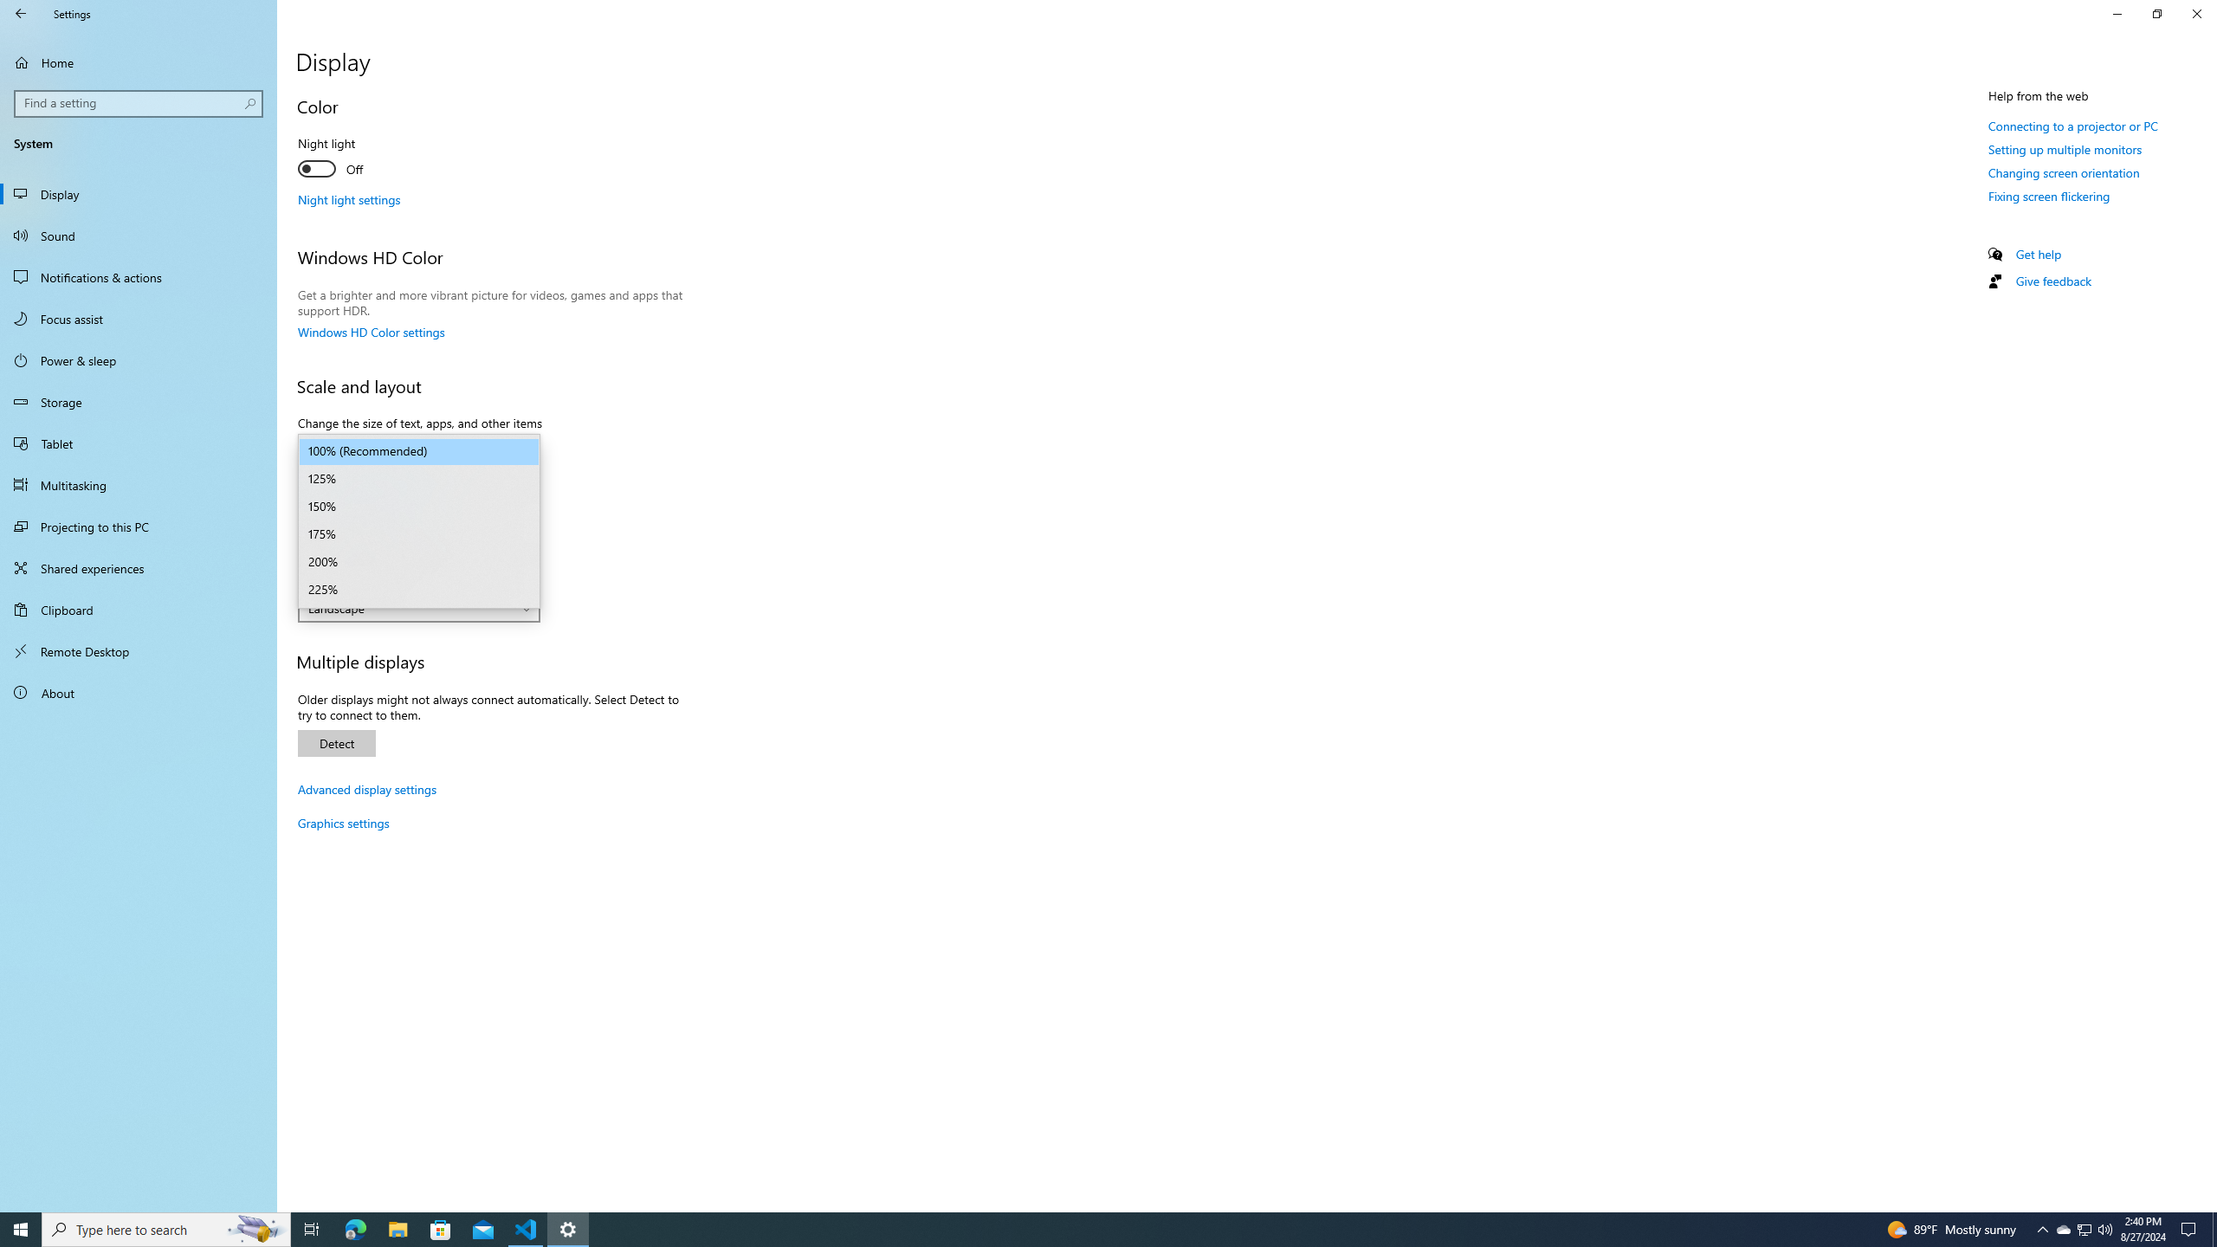  What do you see at coordinates (419, 452) in the screenshot?
I see `100% (Recommended)` at bounding box center [419, 452].